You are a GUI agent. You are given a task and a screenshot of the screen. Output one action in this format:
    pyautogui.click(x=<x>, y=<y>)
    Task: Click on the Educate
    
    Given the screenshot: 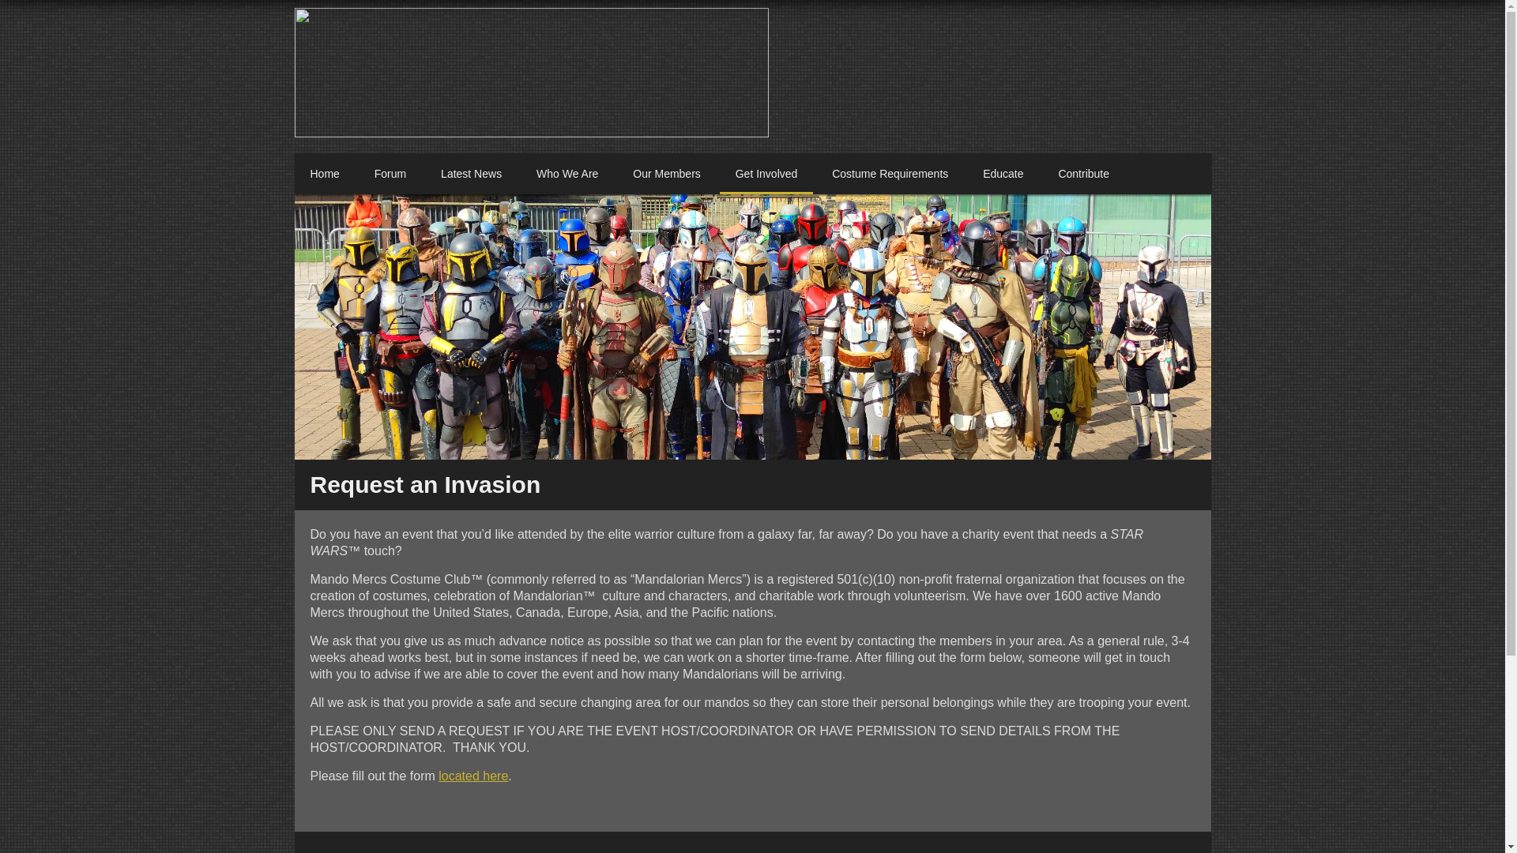 What is the action you would take?
    pyautogui.click(x=1003, y=174)
    